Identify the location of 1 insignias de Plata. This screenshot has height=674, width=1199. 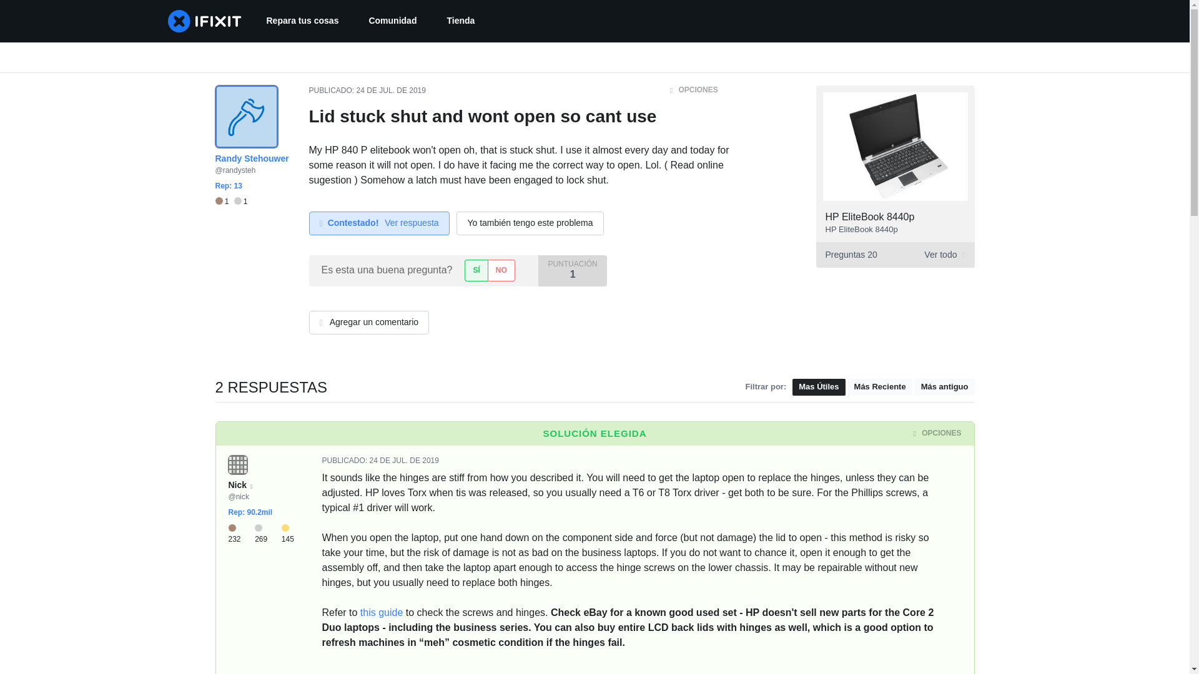
(241, 202).